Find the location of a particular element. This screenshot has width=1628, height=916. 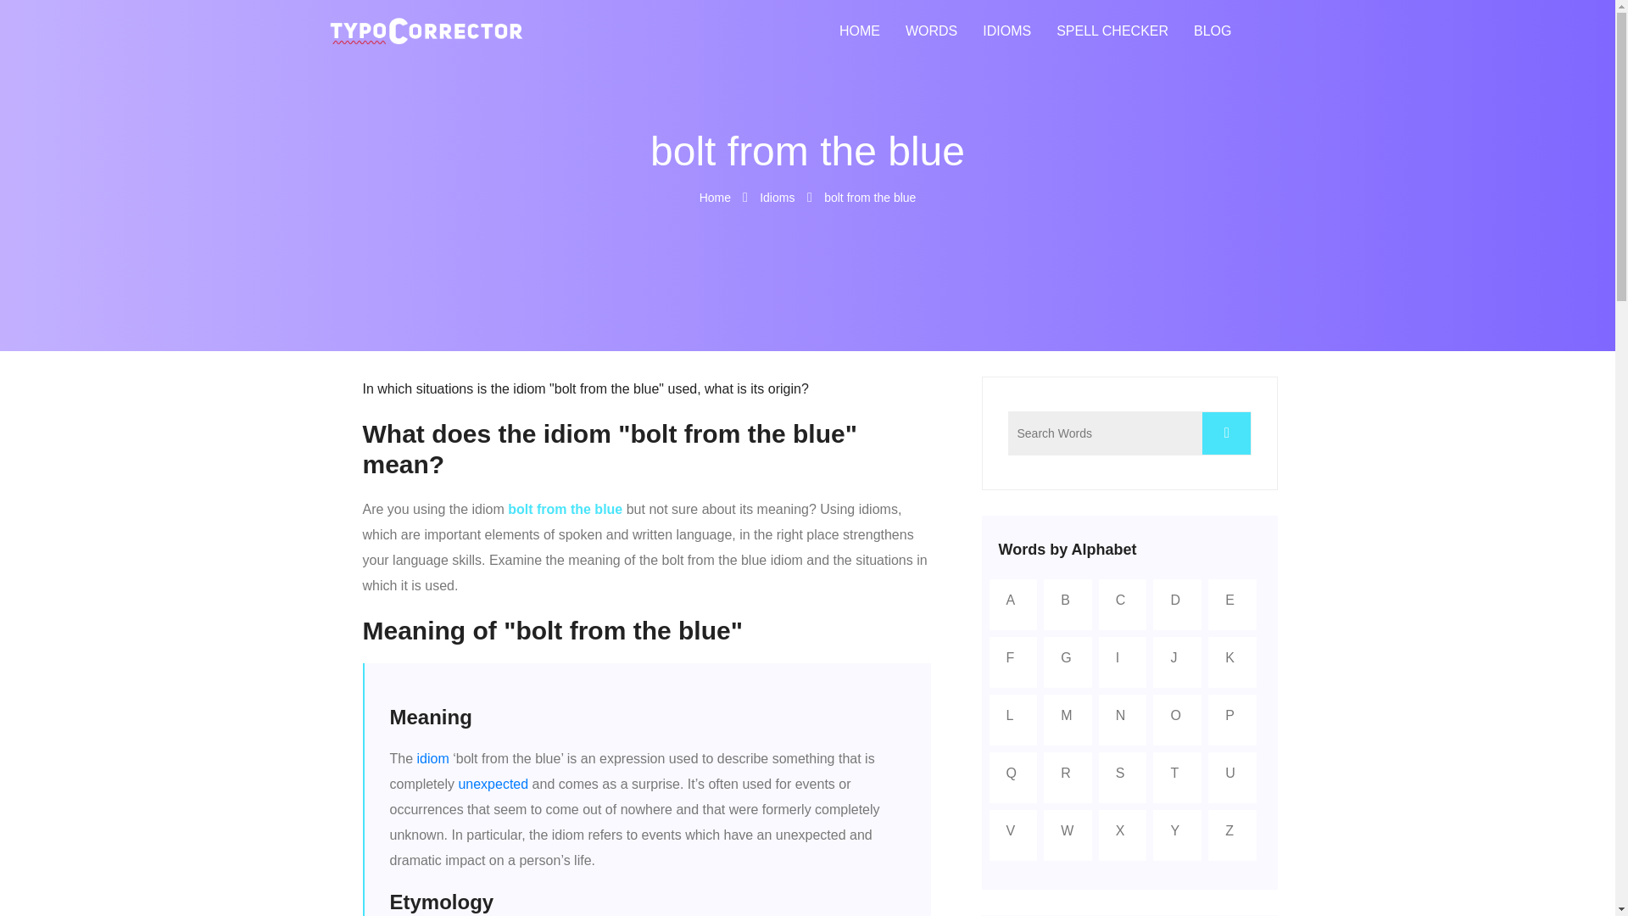

Idioms is located at coordinates (777, 197).